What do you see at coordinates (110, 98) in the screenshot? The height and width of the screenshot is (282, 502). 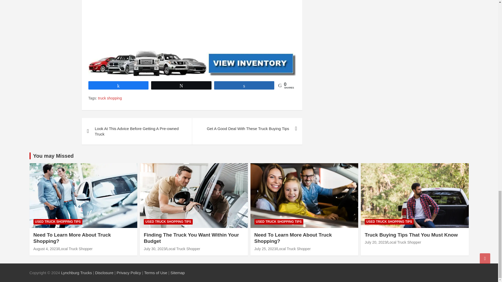 I see `truck shopping` at bounding box center [110, 98].